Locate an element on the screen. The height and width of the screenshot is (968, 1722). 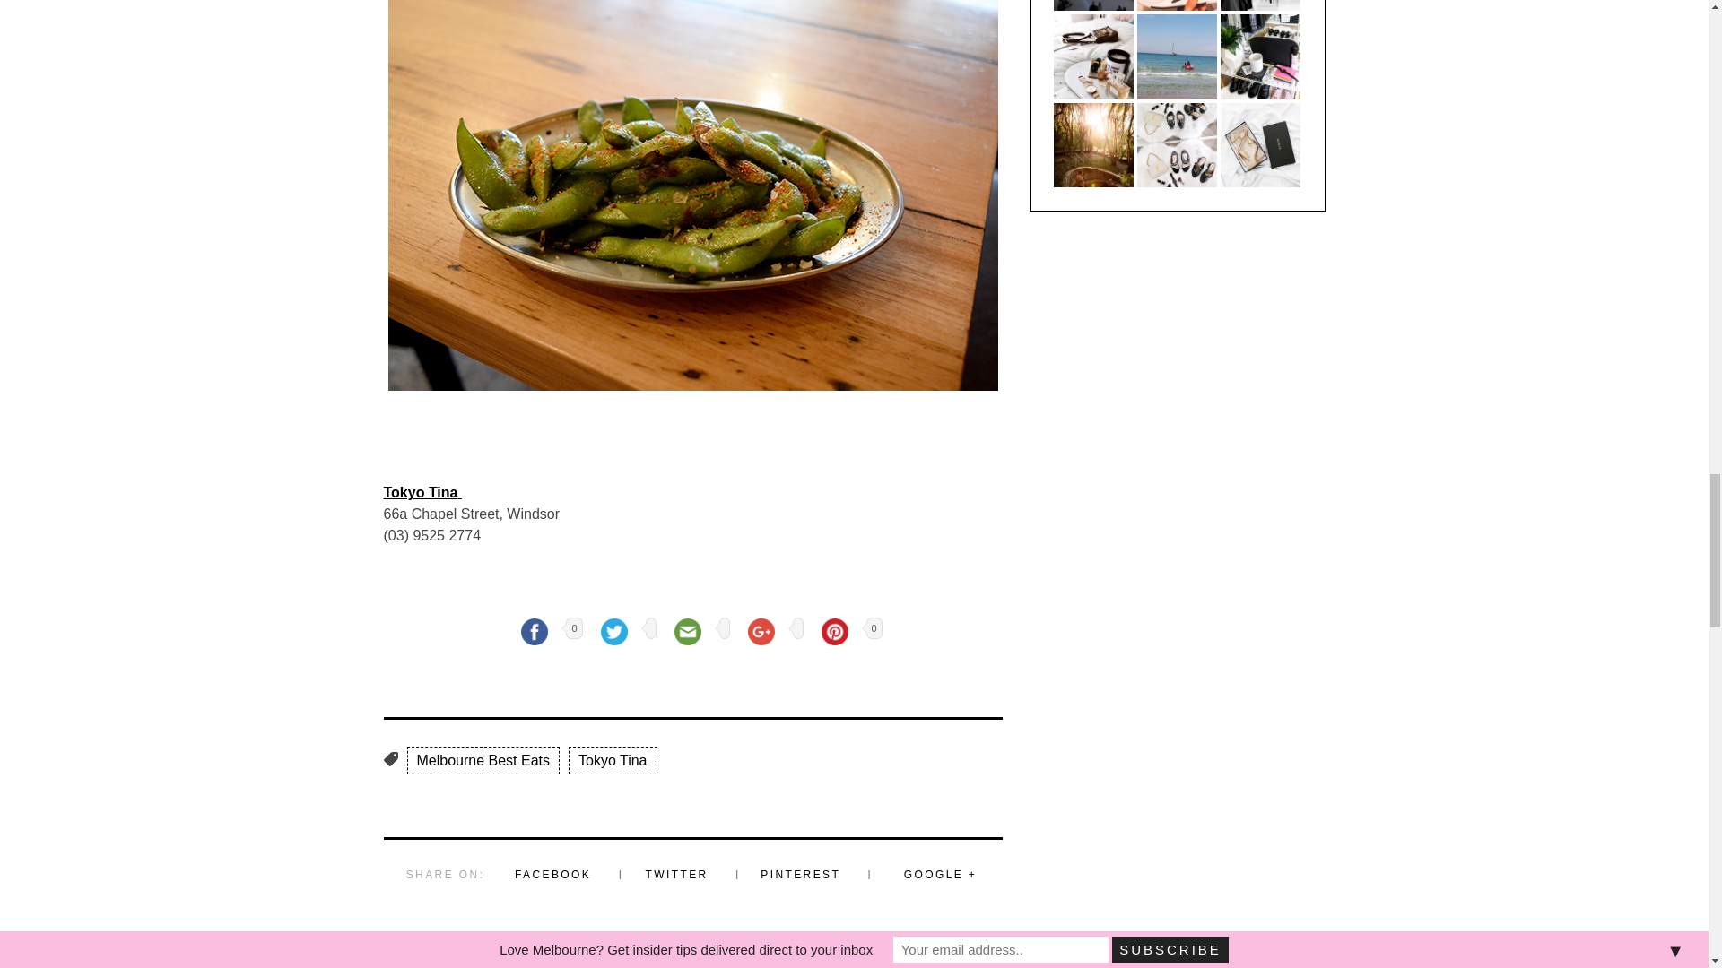
pinterest is located at coordinates (834, 631).